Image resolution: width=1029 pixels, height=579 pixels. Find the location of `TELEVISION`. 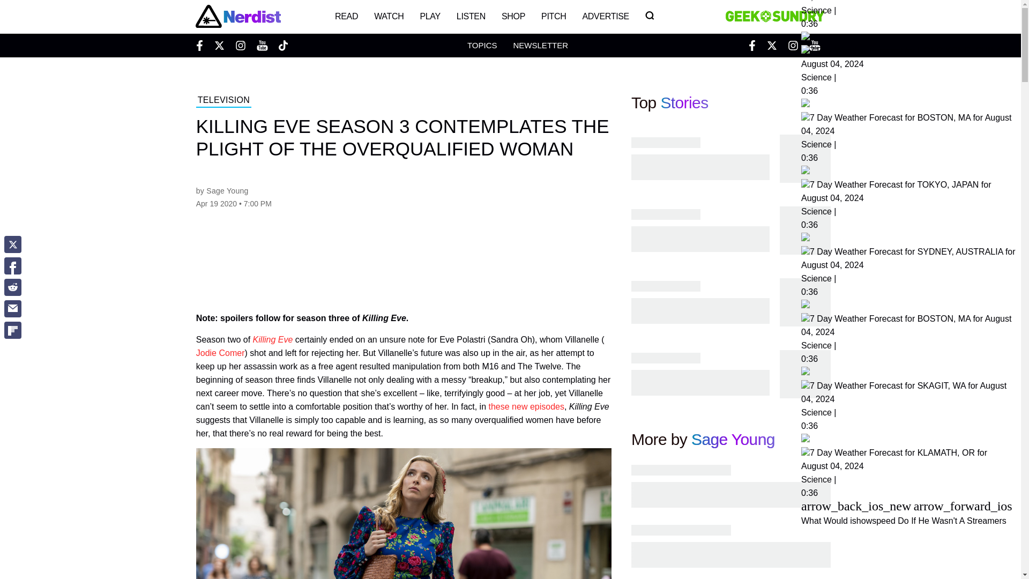

TELEVISION is located at coordinates (223, 101).